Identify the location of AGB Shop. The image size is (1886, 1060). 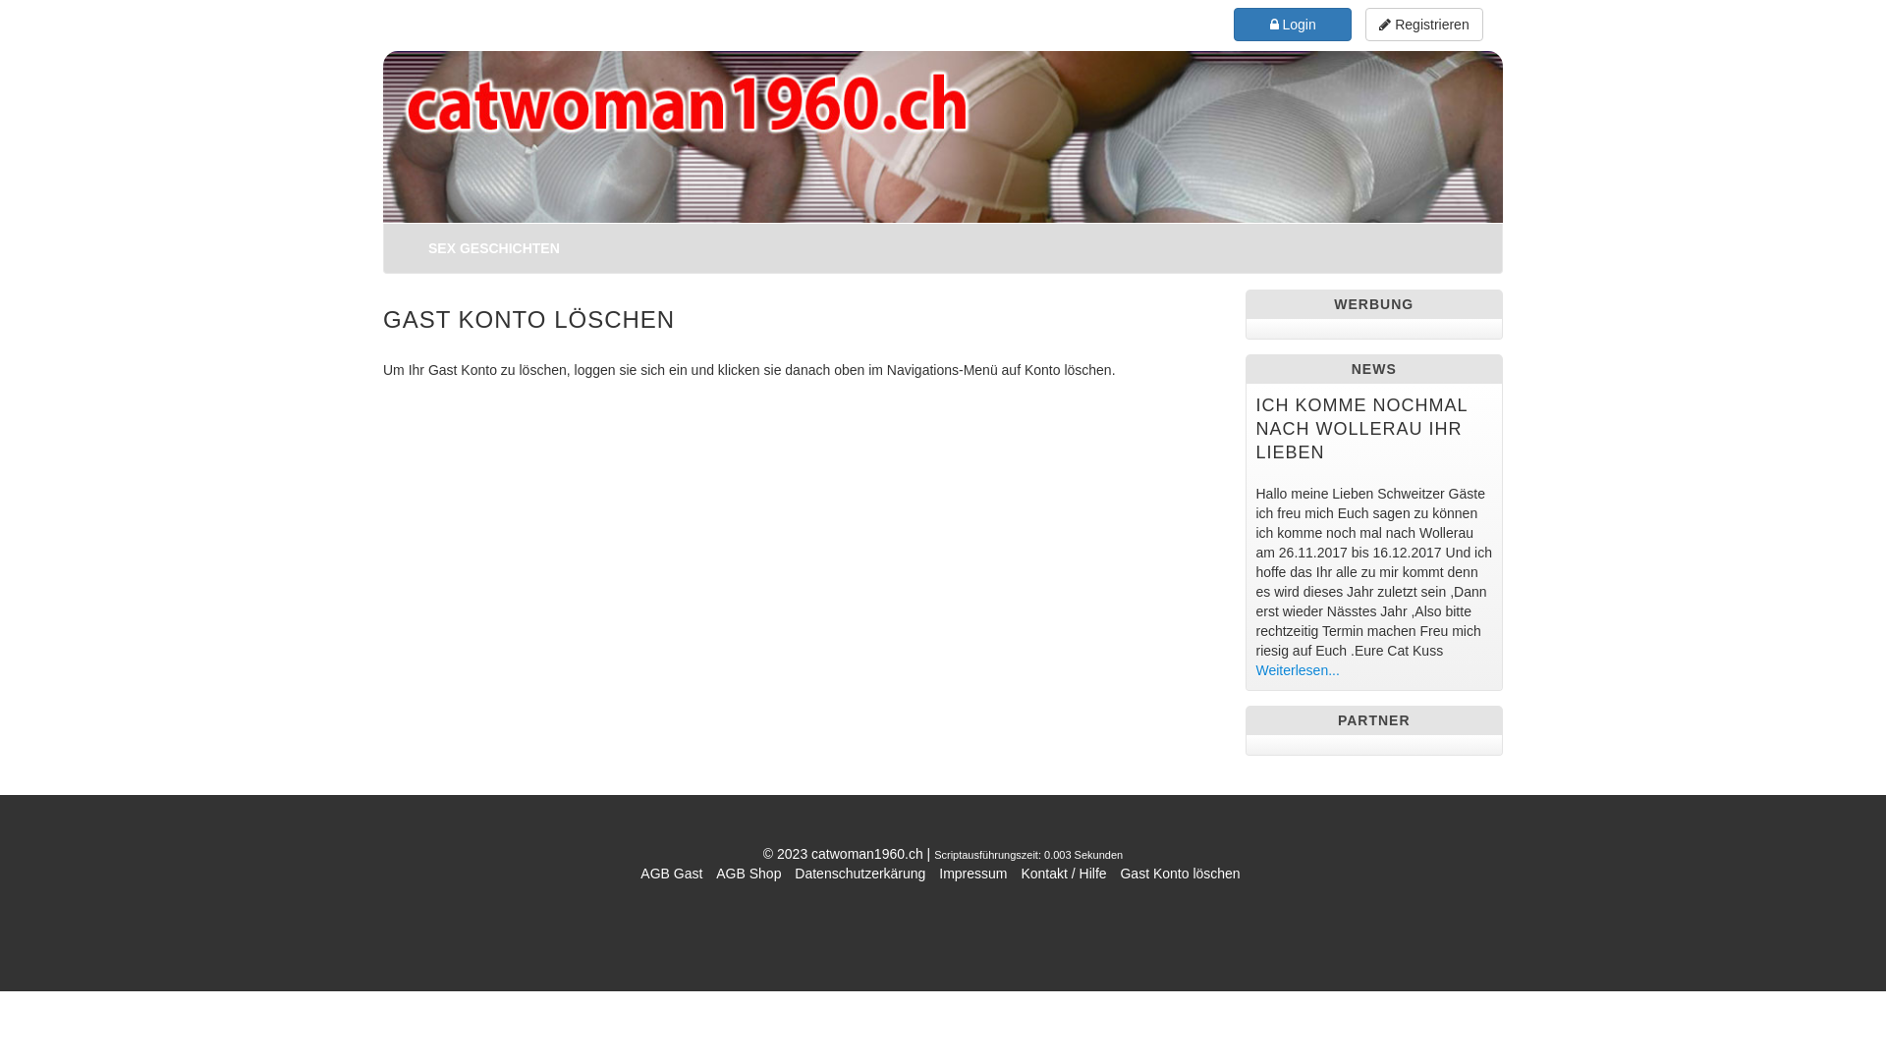
(749, 874).